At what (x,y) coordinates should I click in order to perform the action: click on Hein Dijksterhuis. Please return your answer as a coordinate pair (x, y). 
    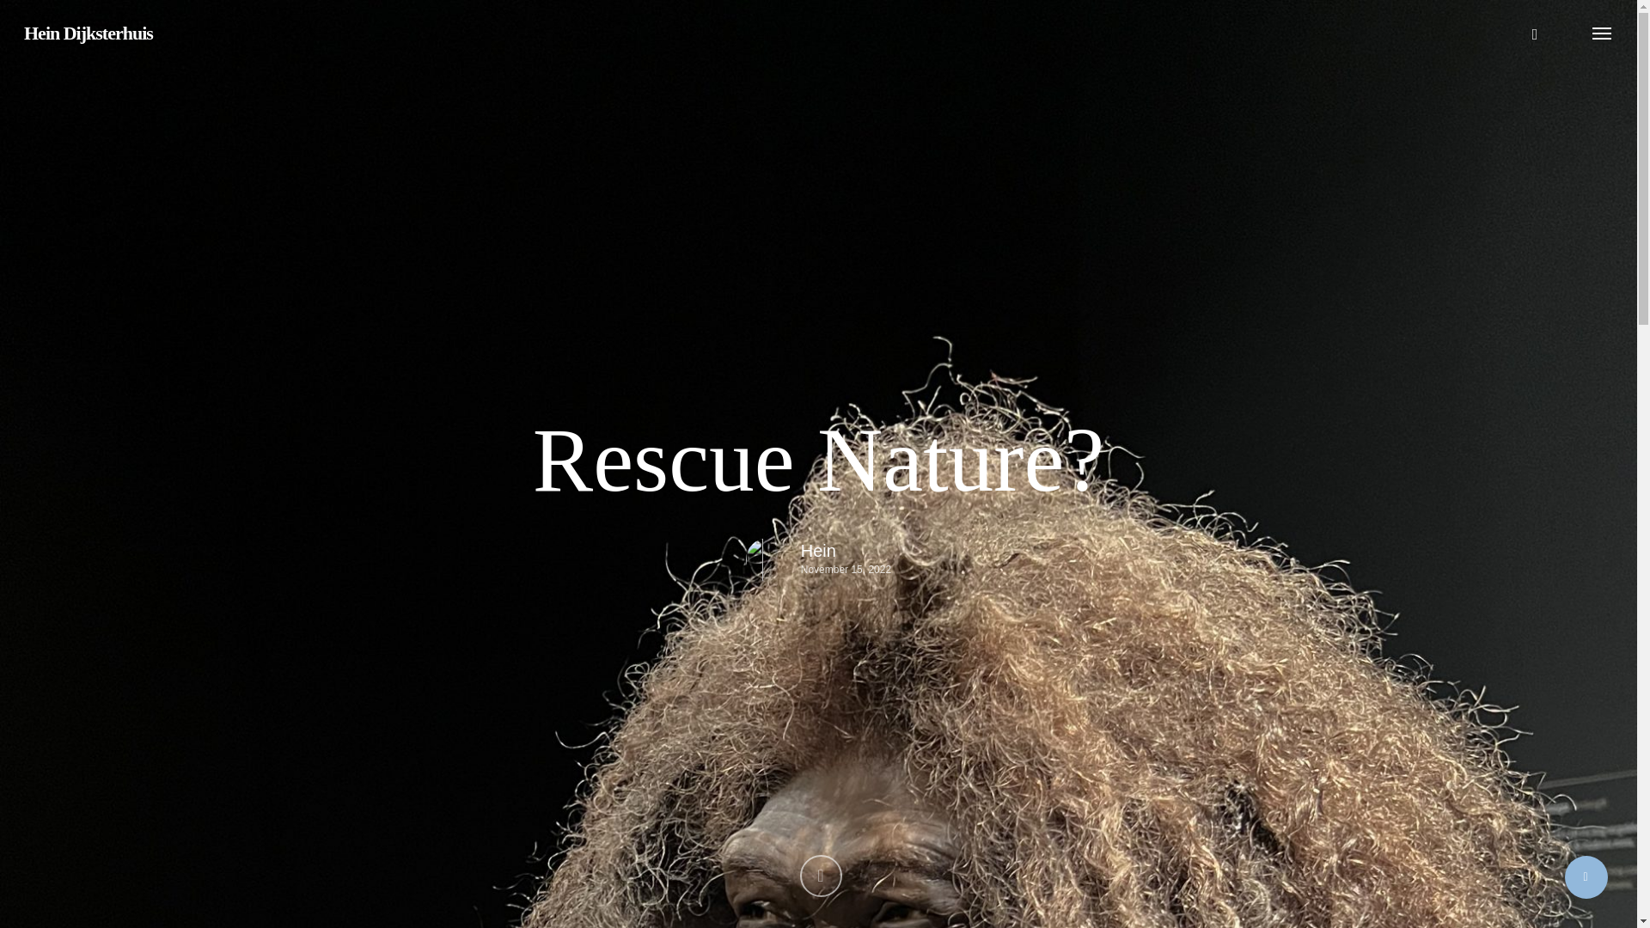
    Looking at the image, I should click on (89, 33).